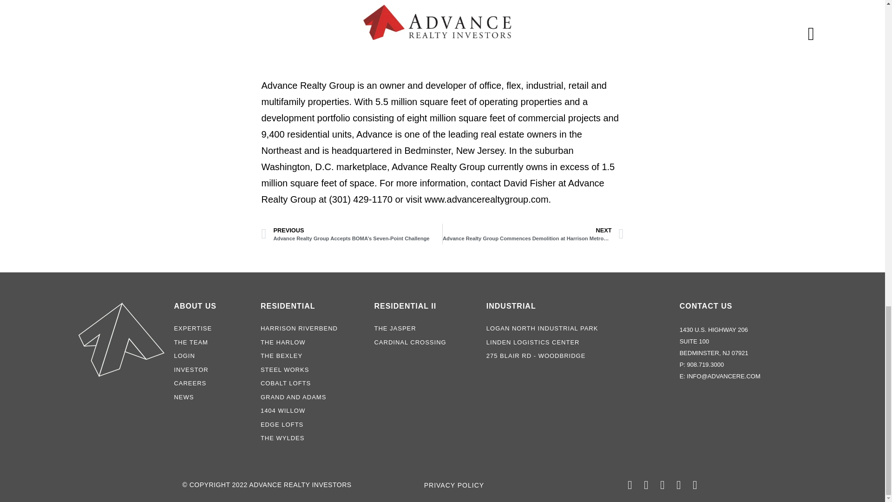 Image resolution: width=892 pixels, height=502 pixels. What do you see at coordinates (425, 342) in the screenshot?
I see `CARDINAL CROSSING` at bounding box center [425, 342].